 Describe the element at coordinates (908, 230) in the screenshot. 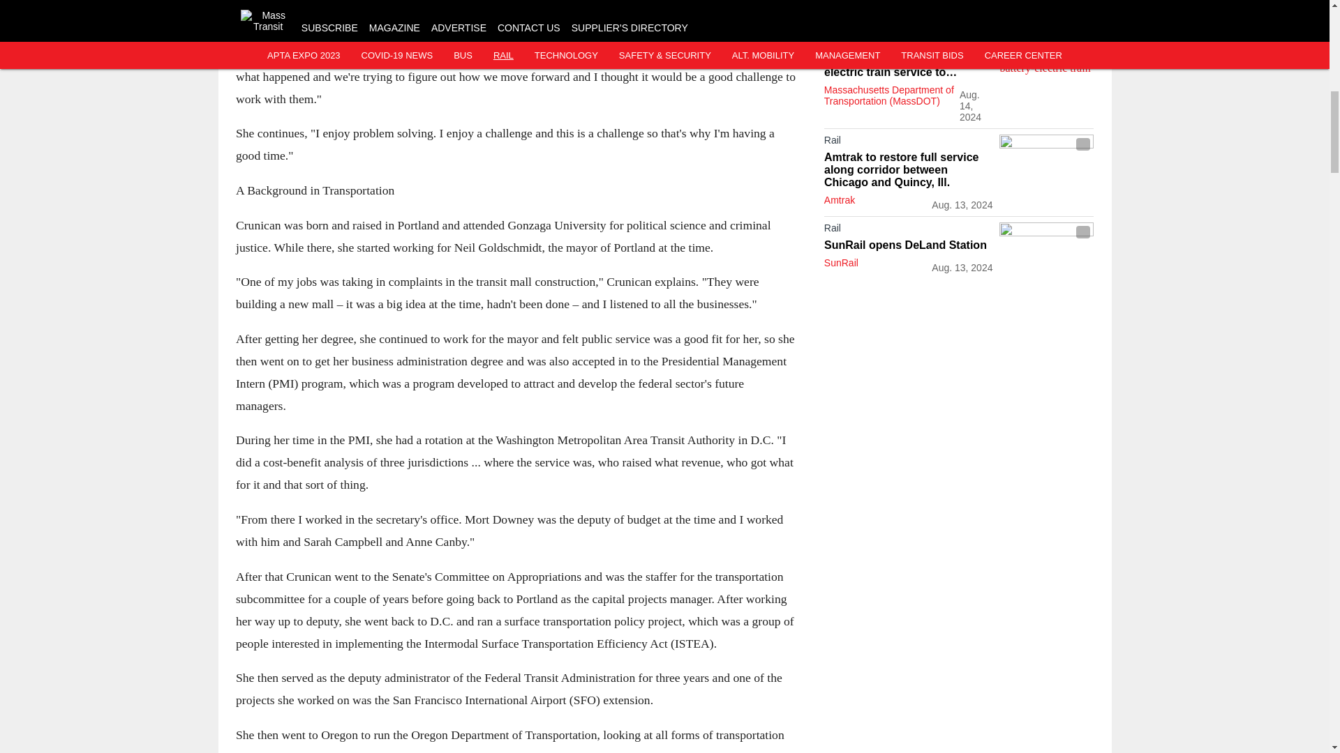

I see `Rail` at that location.